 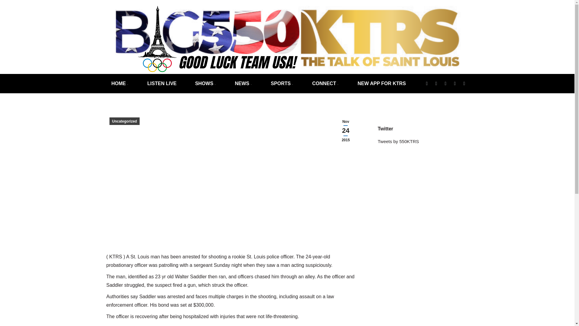 What do you see at coordinates (205, 83) in the screenshot?
I see `SHOWS` at bounding box center [205, 83].